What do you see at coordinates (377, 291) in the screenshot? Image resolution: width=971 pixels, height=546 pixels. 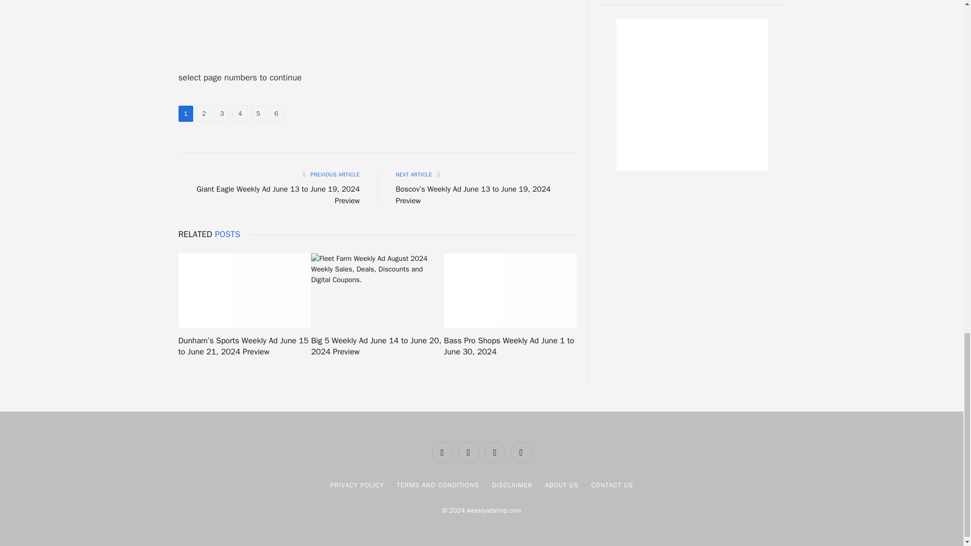 I see `Big 5 Weekly Ad June 14 to June 20, 2024 Preview` at bounding box center [377, 291].